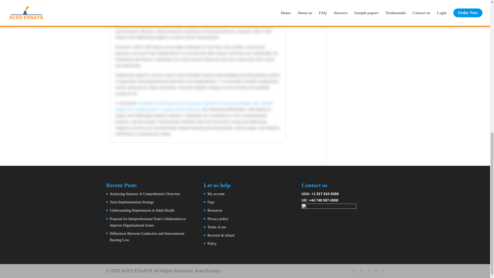  Describe the element at coordinates (215, 211) in the screenshot. I see `Resources` at that location.